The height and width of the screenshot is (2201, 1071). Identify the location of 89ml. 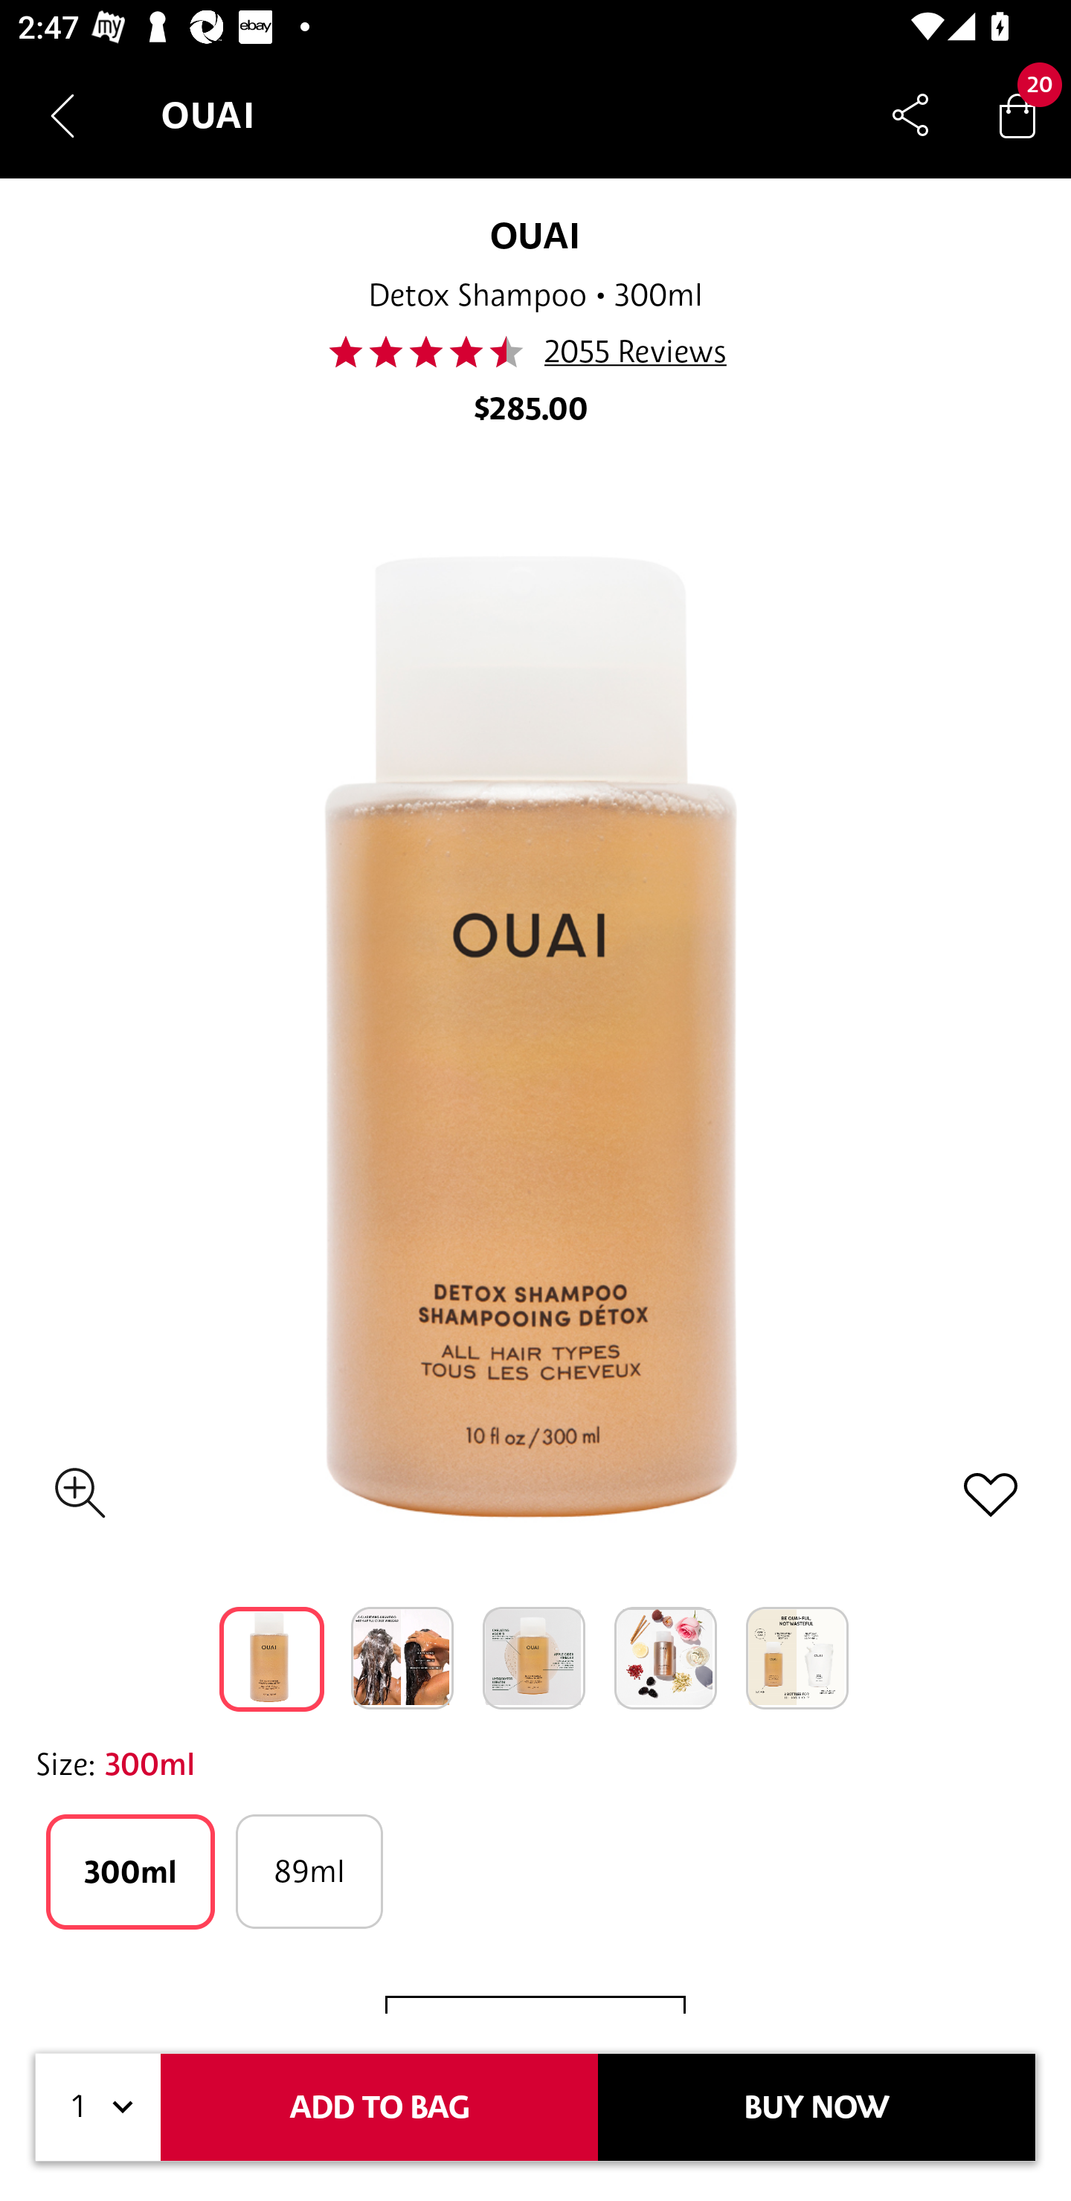
(309, 1871).